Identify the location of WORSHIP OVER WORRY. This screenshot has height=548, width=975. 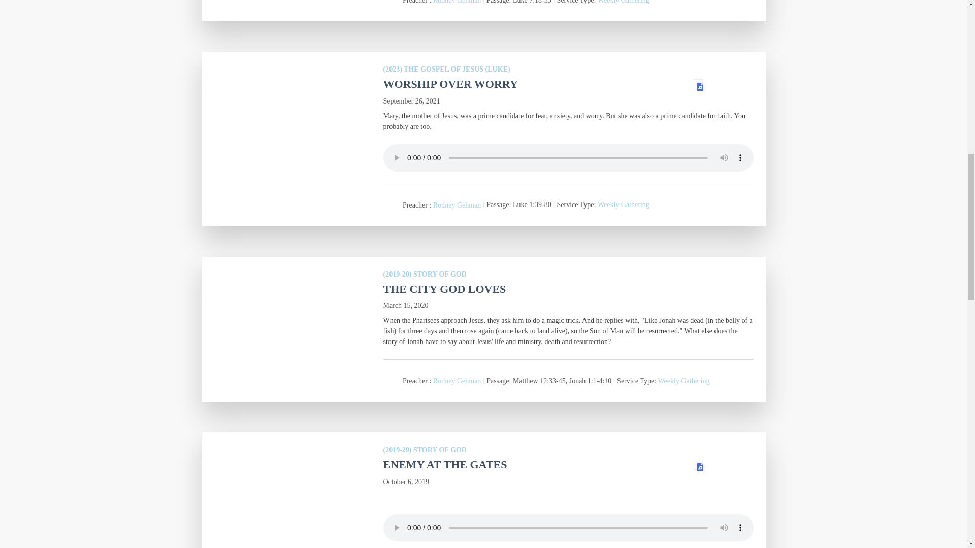
(450, 84).